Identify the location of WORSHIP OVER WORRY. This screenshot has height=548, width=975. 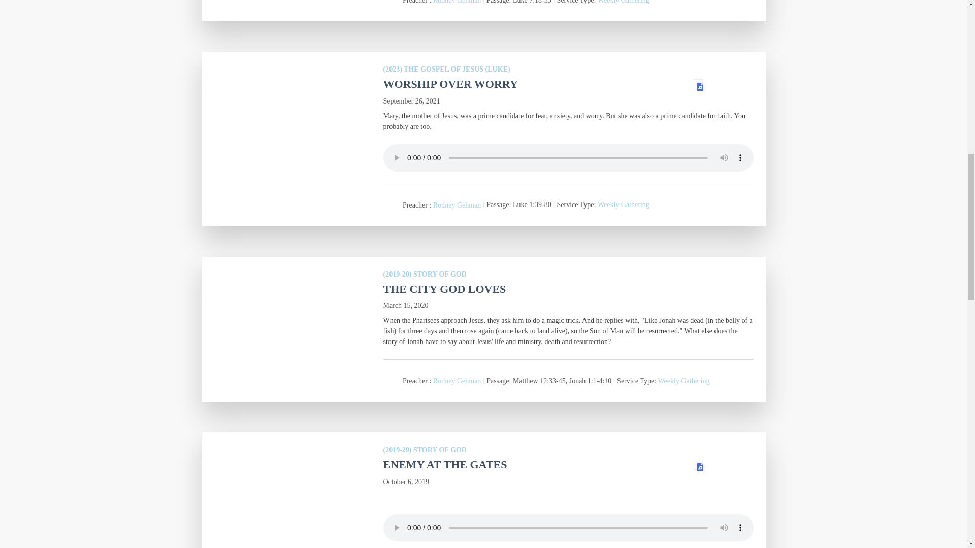
(450, 84).